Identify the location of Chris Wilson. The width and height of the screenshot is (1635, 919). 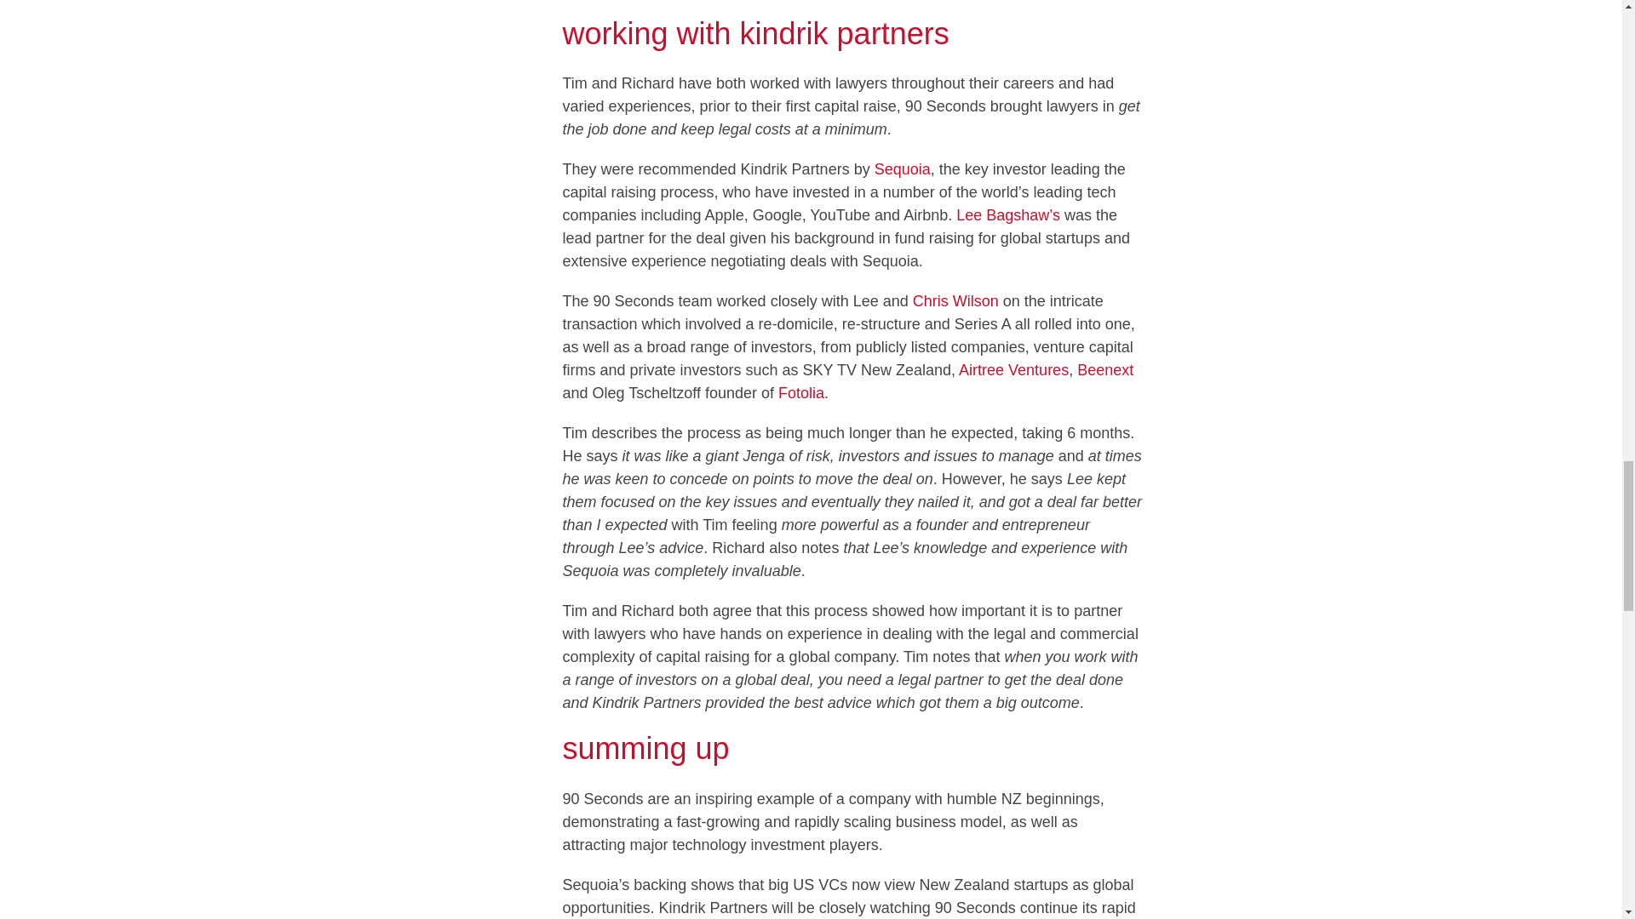
(955, 301).